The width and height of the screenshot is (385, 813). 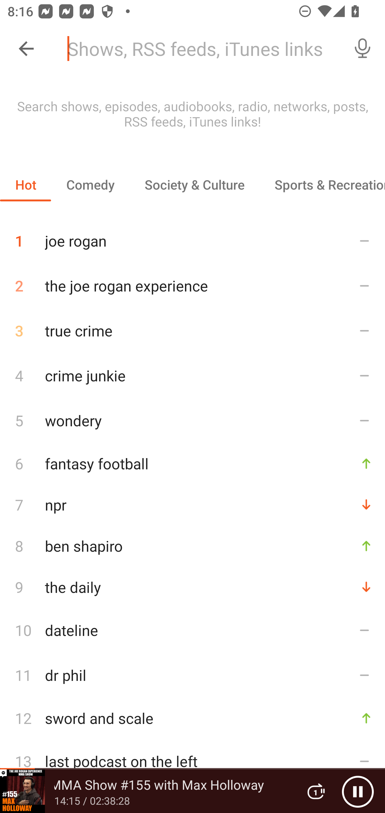 What do you see at coordinates (192, 463) in the screenshot?
I see `6 fantasy football` at bounding box center [192, 463].